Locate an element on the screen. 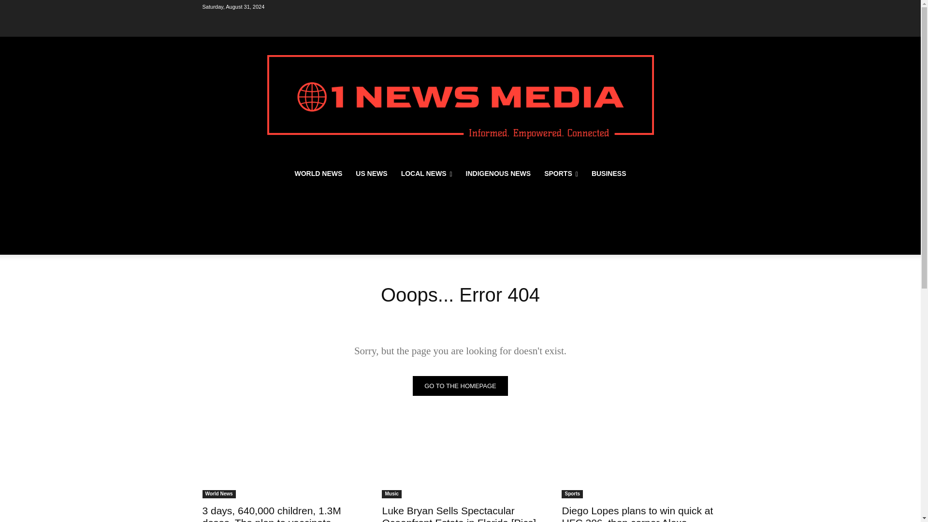  Music is located at coordinates (391, 494).